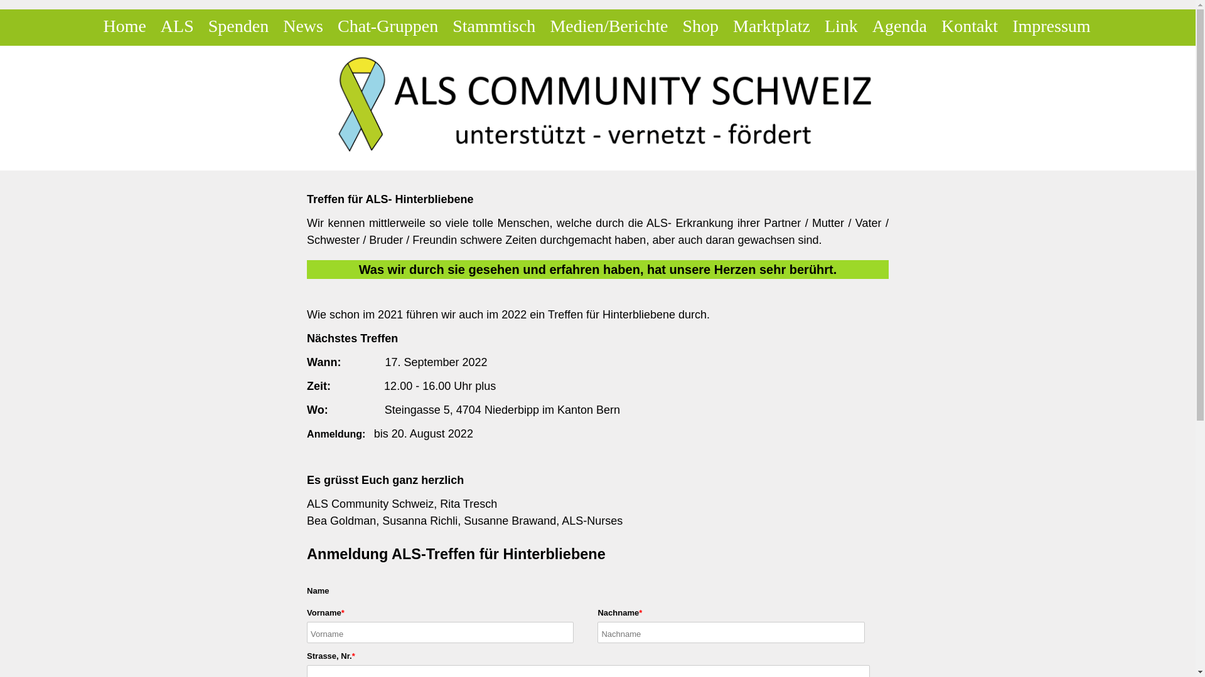 The height and width of the screenshot is (677, 1205). What do you see at coordinates (701, 26) in the screenshot?
I see `Shop` at bounding box center [701, 26].